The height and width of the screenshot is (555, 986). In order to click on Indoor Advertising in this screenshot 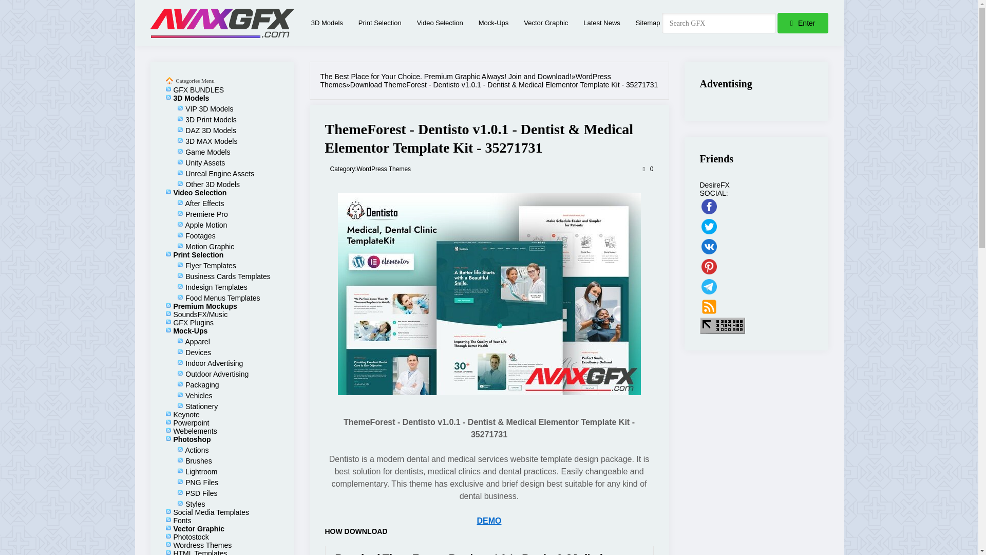, I will do `click(214, 363)`.